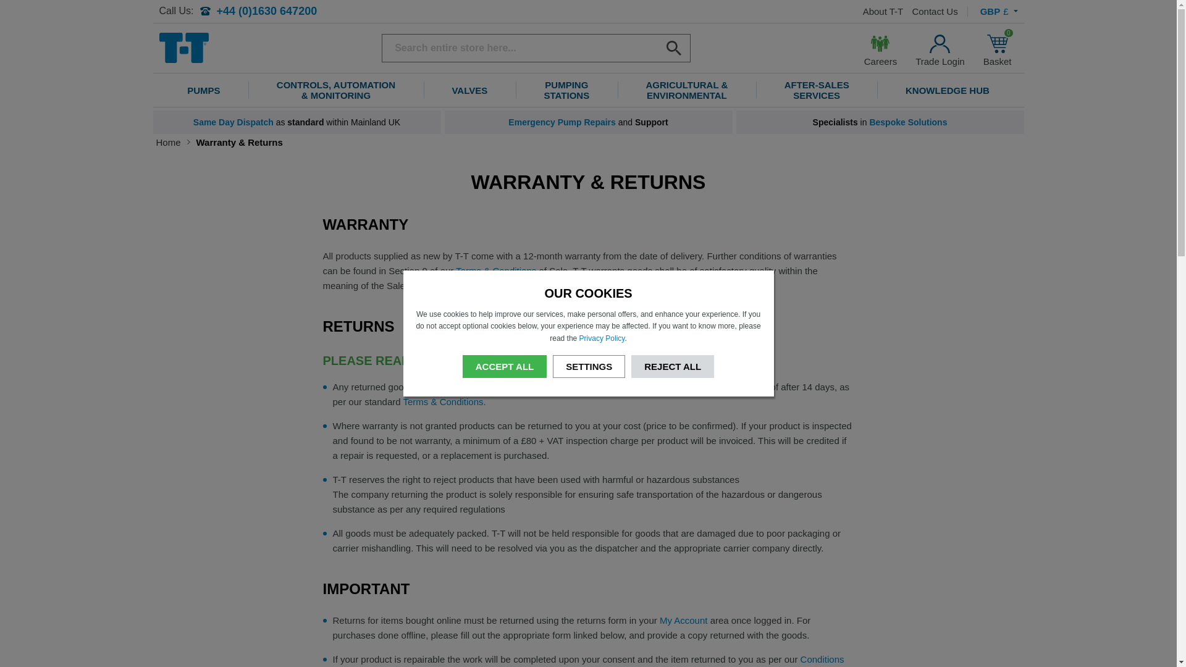 The height and width of the screenshot is (667, 1186). What do you see at coordinates (672, 366) in the screenshot?
I see `REJECT ALL` at bounding box center [672, 366].